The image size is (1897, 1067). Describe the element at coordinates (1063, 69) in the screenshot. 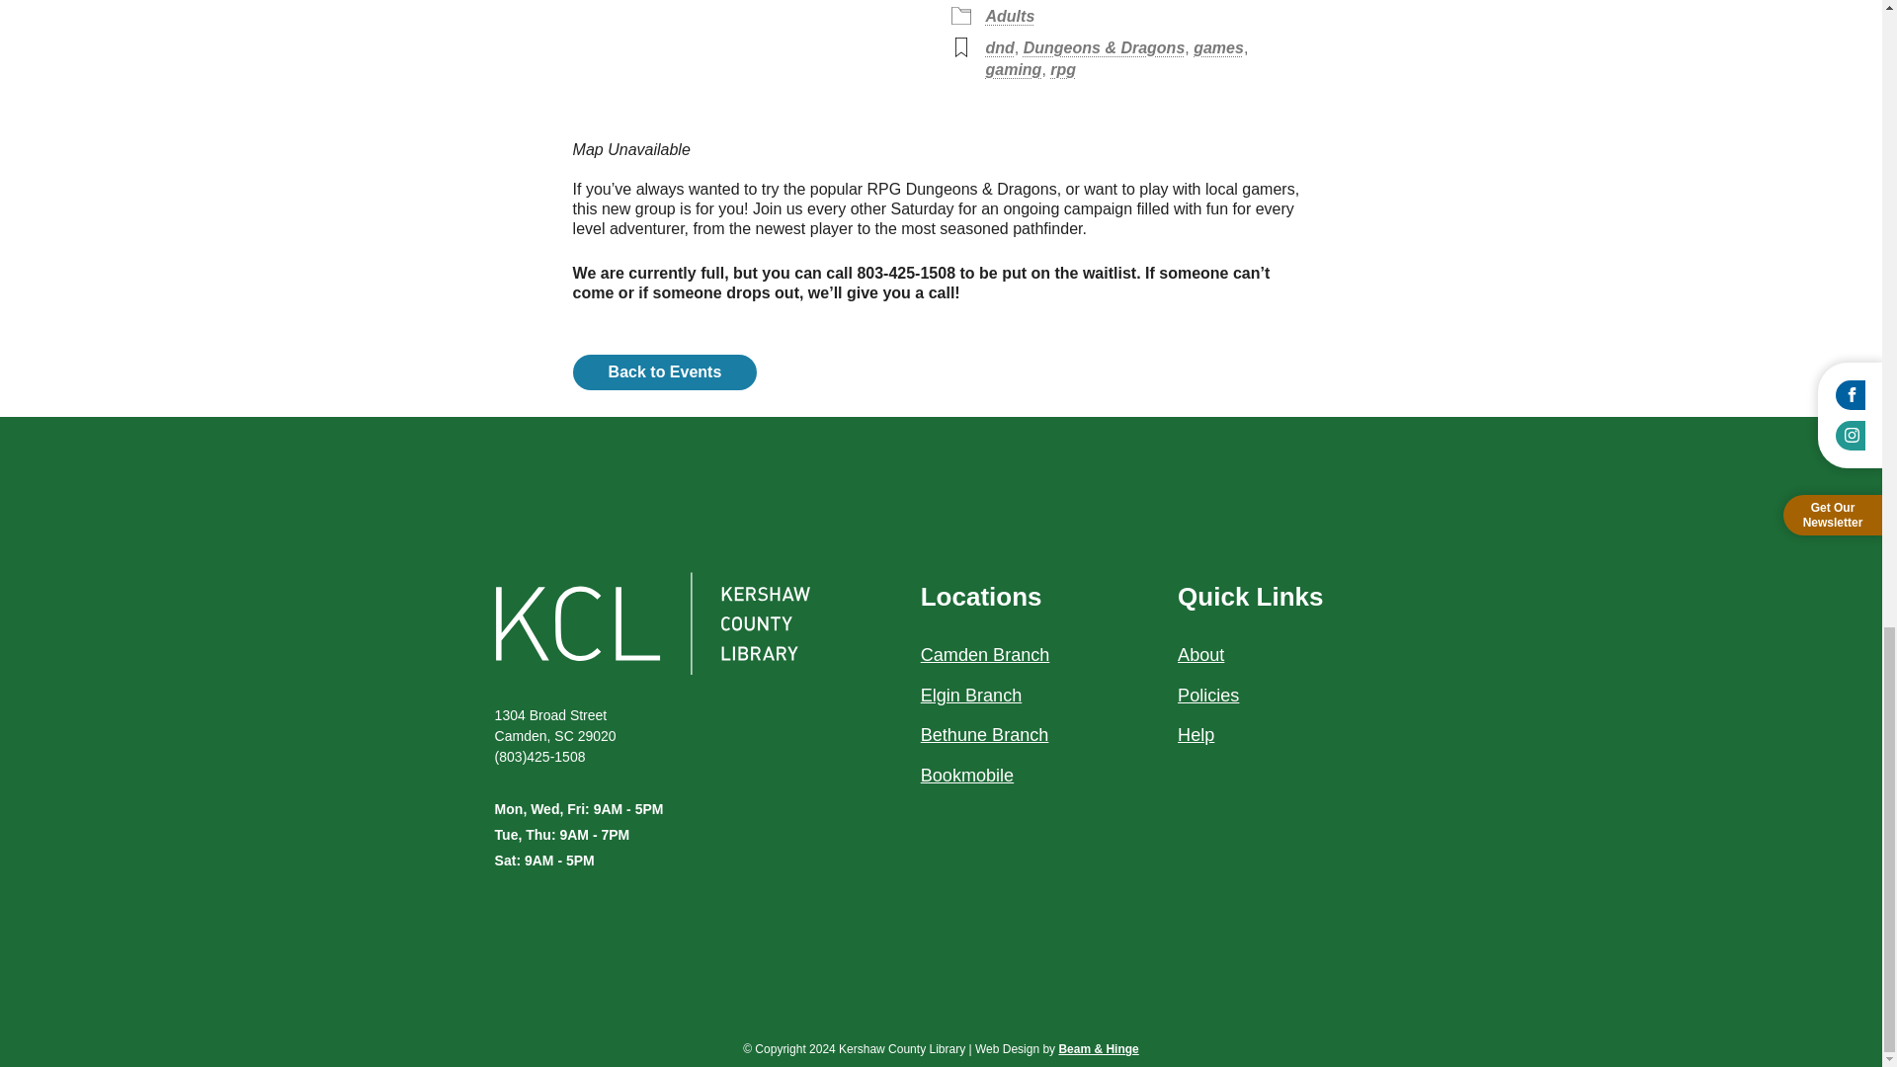

I see `rpg` at that location.